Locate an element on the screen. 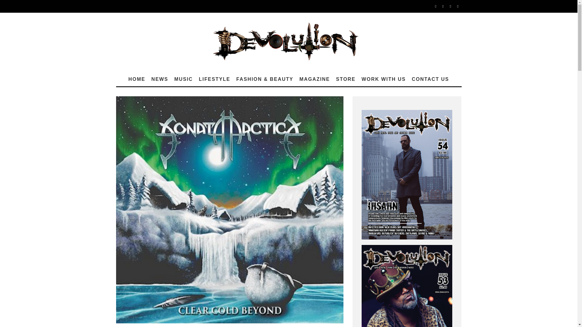 This screenshot has height=327, width=582. MUSIC is located at coordinates (183, 79).